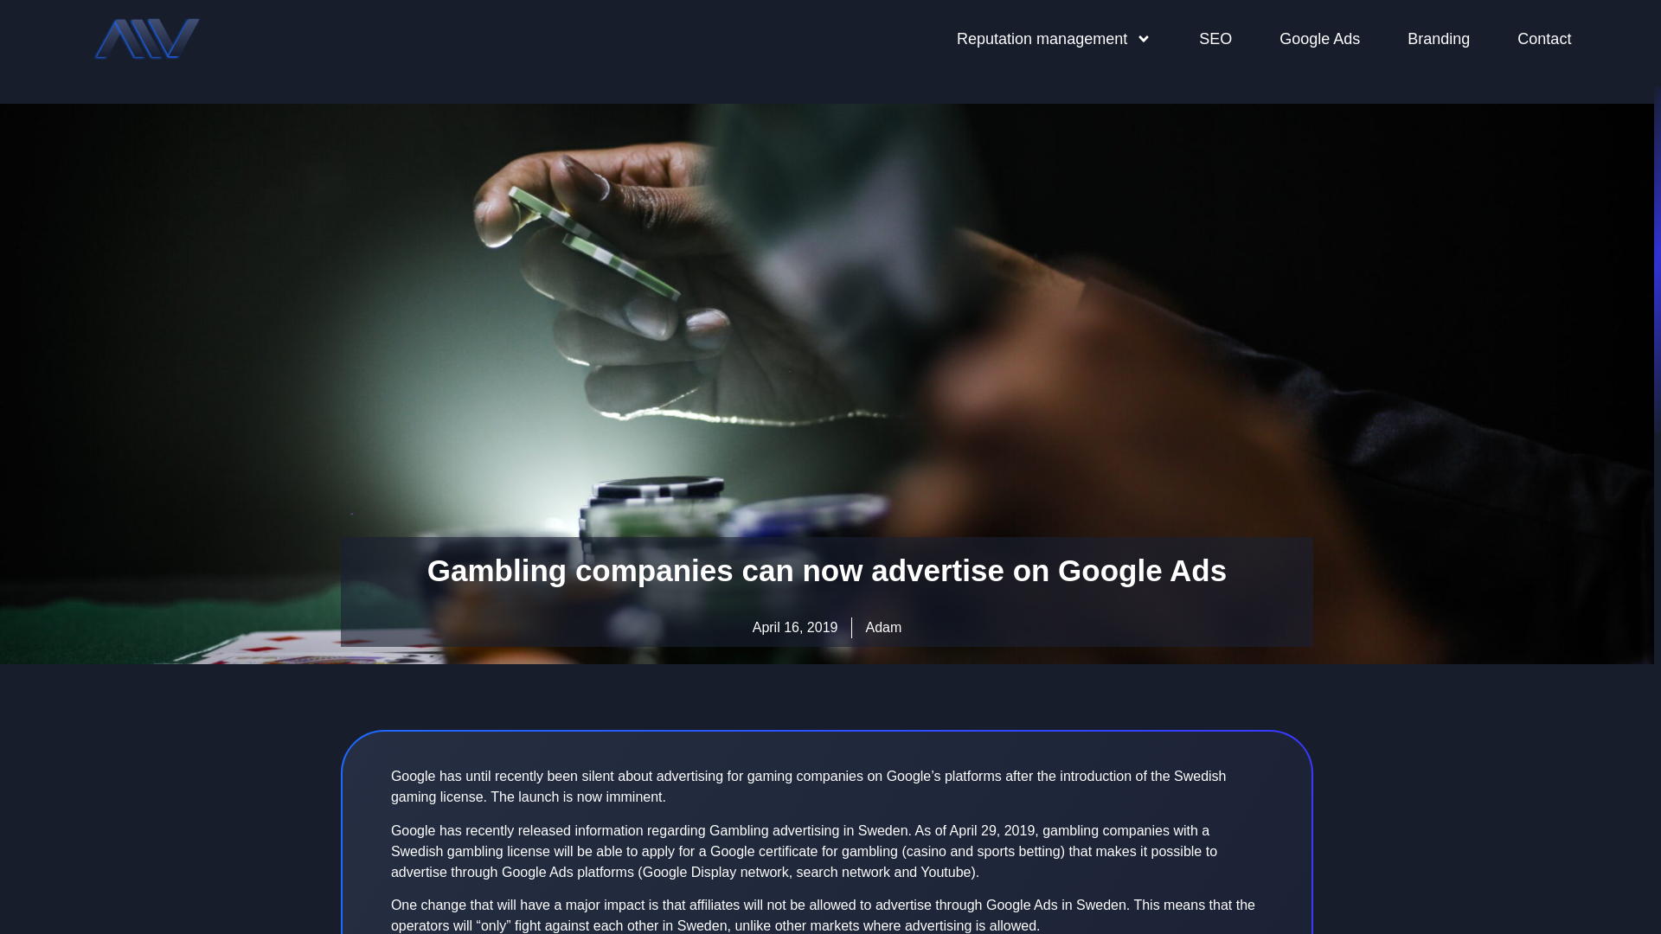  What do you see at coordinates (1054, 39) in the screenshot?
I see `Reputation management` at bounding box center [1054, 39].